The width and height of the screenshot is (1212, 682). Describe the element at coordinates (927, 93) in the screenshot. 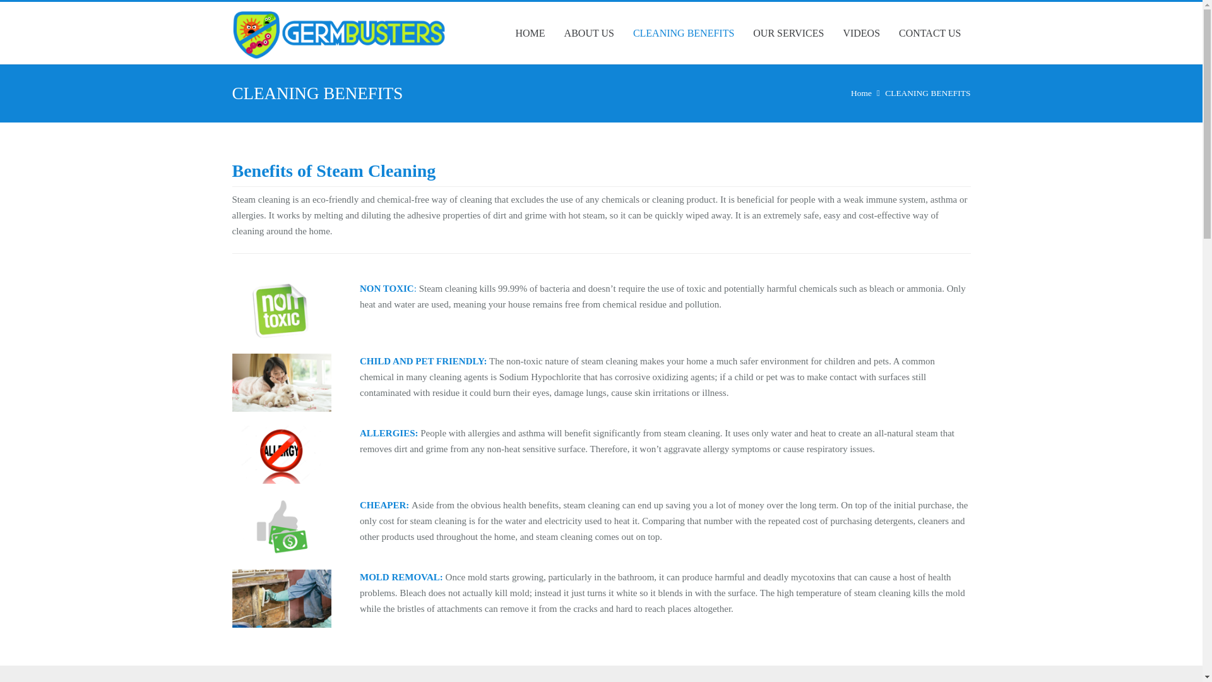

I see `CLEANING BENEFITS` at that location.